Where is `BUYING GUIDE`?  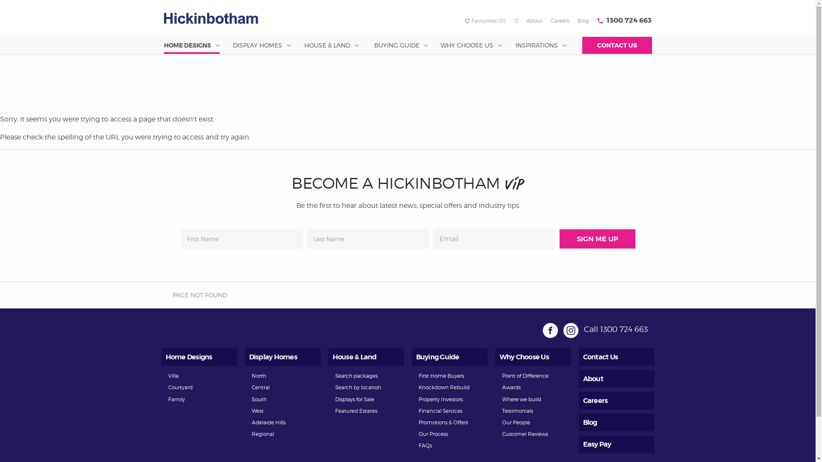 BUYING GUIDE is located at coordinates (401, 45).